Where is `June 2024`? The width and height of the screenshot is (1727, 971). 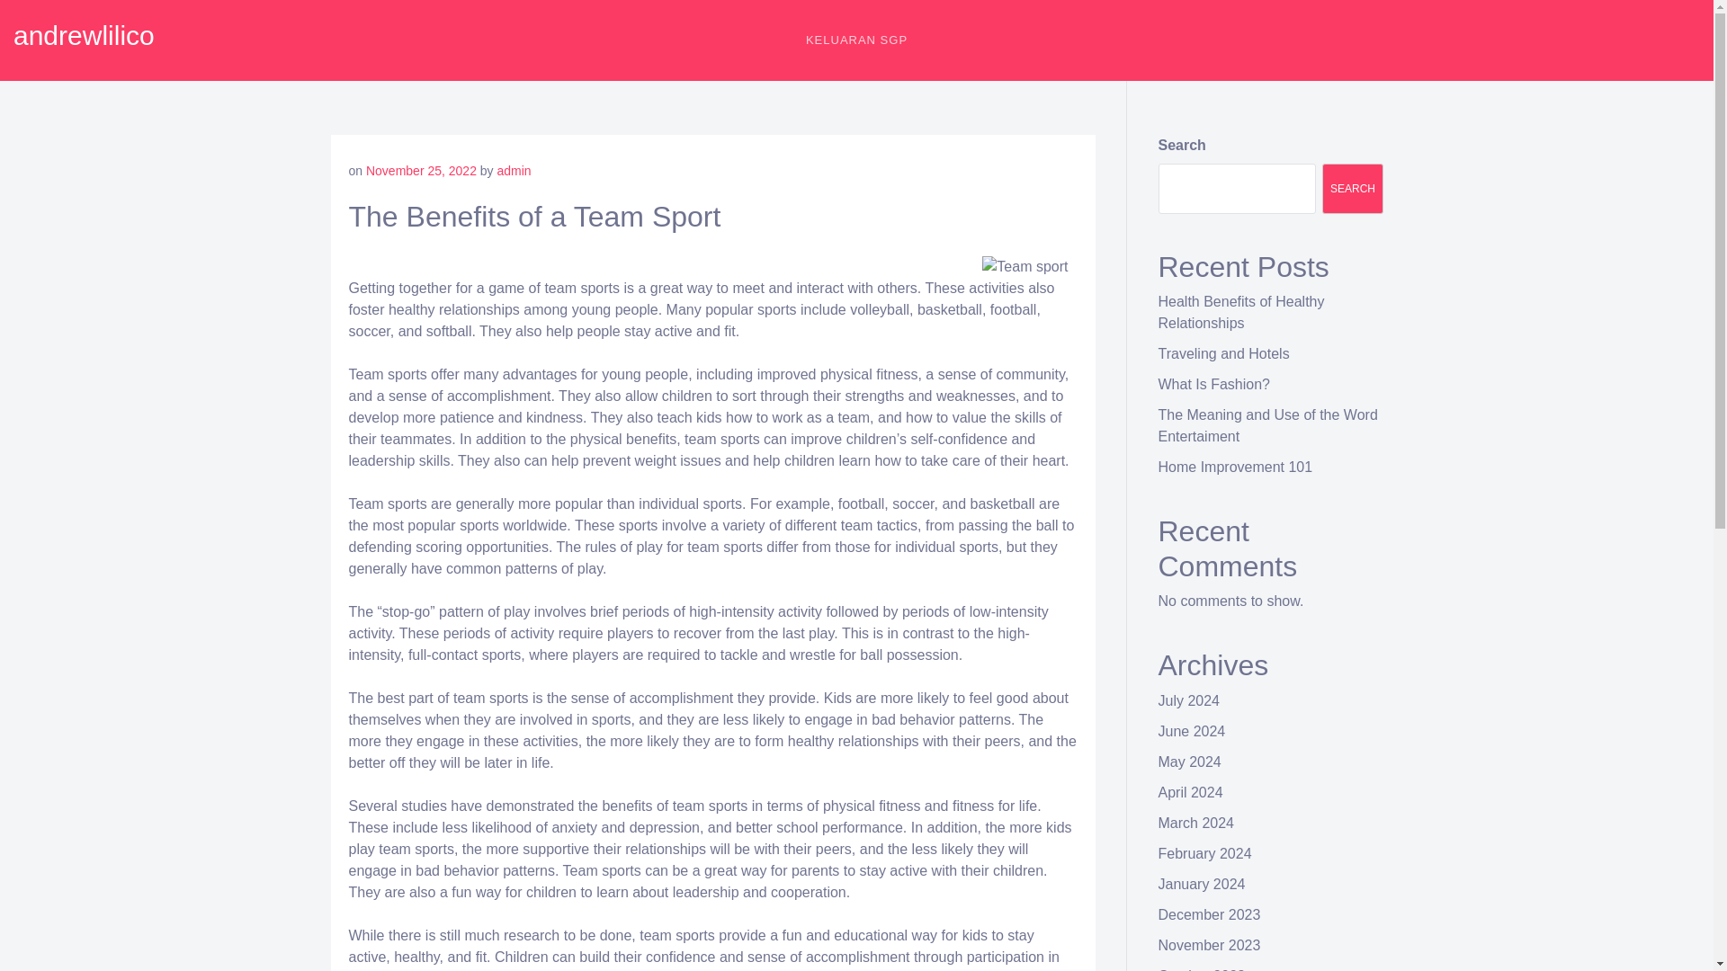 June 2024 is located at coordinates (1193, 730).